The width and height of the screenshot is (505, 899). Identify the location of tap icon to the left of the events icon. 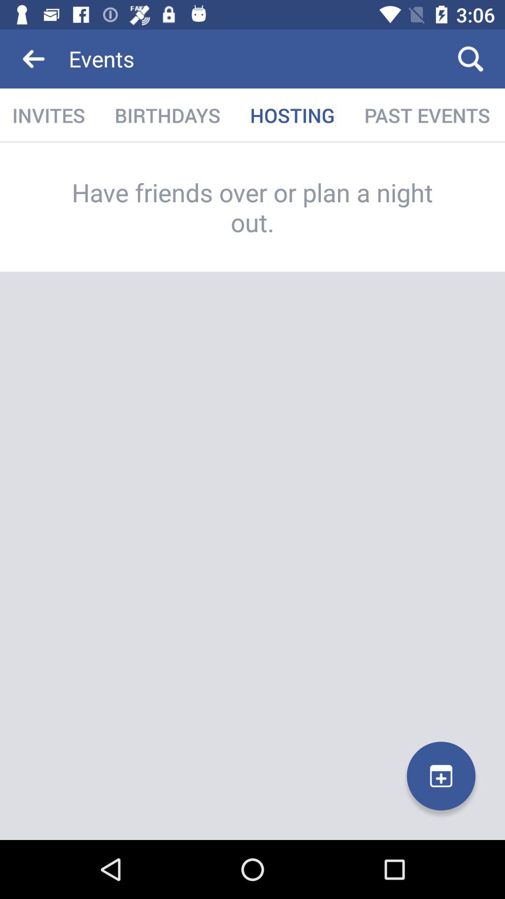
(34, 59).